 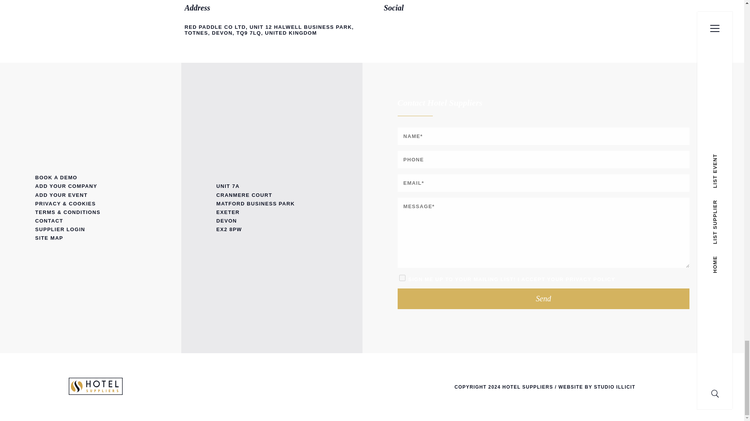 What do you see at coordinates (91, 229) in the screenshot?
I see `SUPPLIER LOGIN` at bounding box center [91, 229].